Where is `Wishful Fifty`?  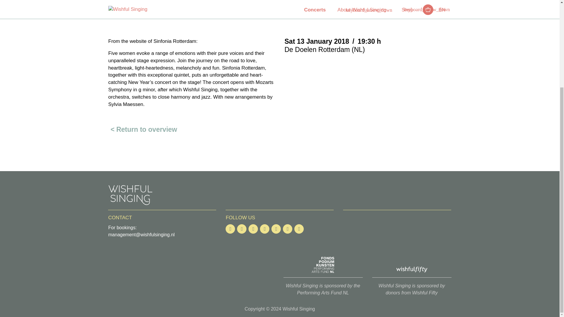 Wishful Fifty is located at coordinates (411, 265).